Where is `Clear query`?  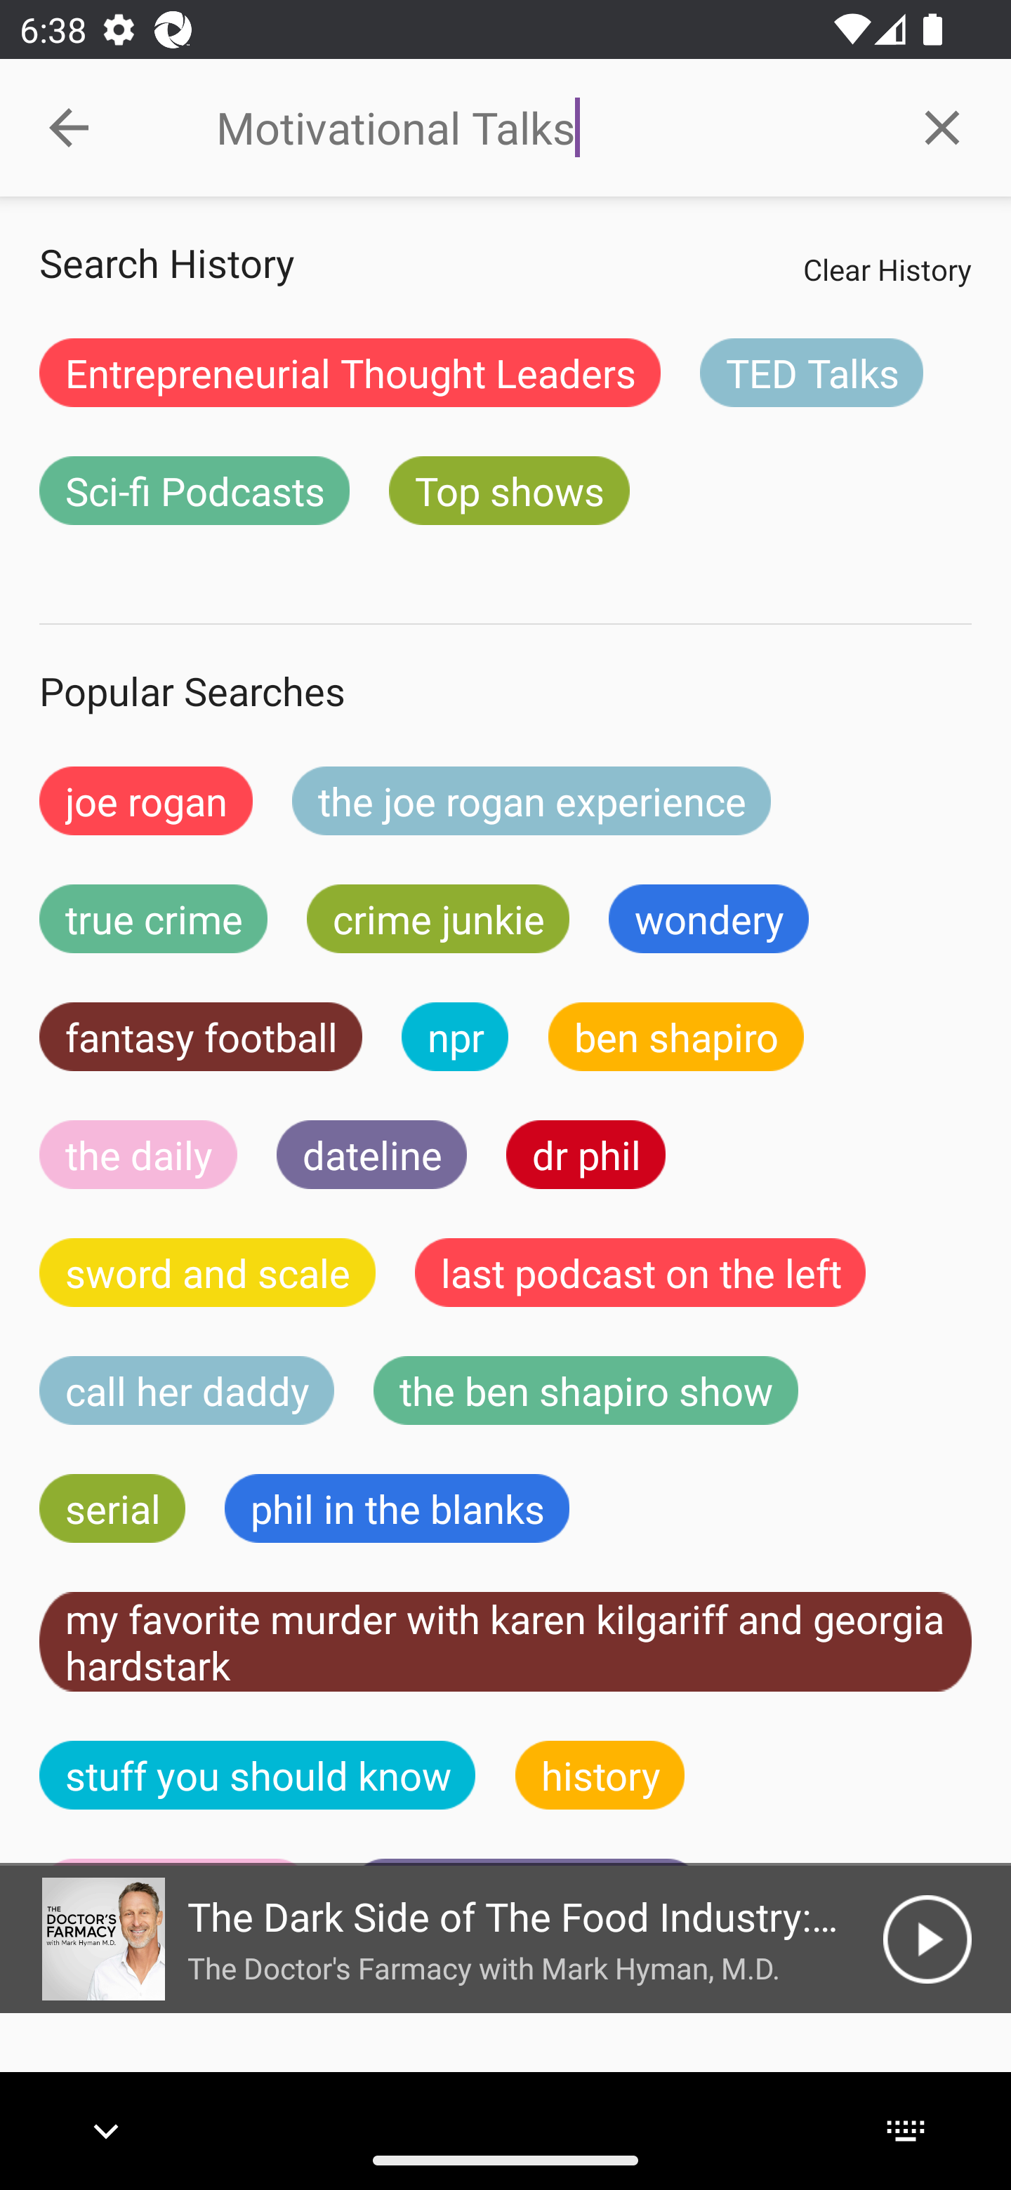
Clear query is located at coordinates (942, 126).